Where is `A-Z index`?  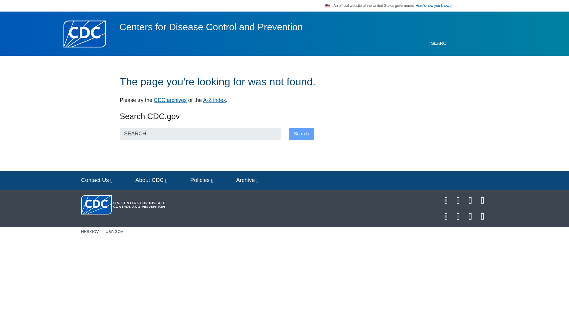 A-Z index is located at coordinates (215, 100).